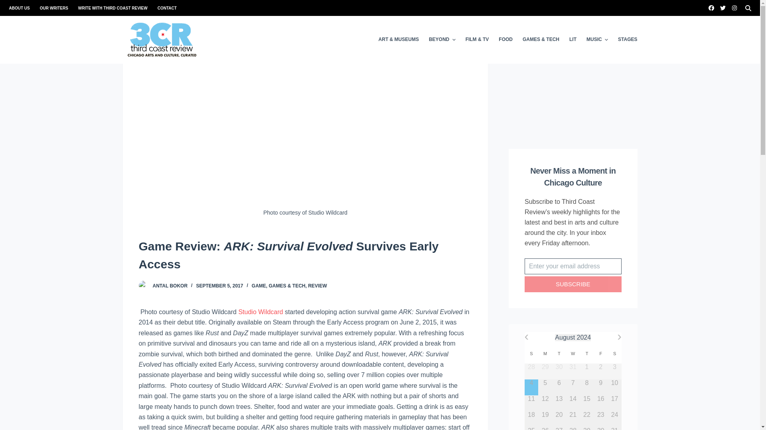 This screenshot has height=430, width=766. I want to click on OUR WRITERS, so click(53, 8).